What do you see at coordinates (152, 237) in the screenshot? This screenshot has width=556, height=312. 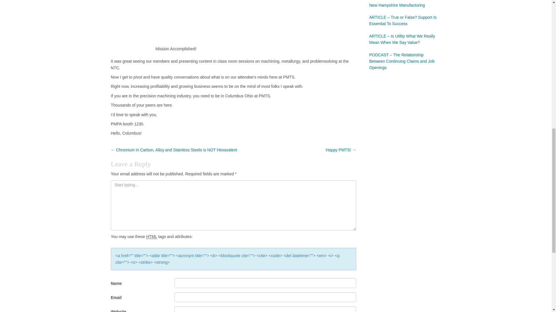 I see `HyperText Markup Language` at bounding box center [152, 237].